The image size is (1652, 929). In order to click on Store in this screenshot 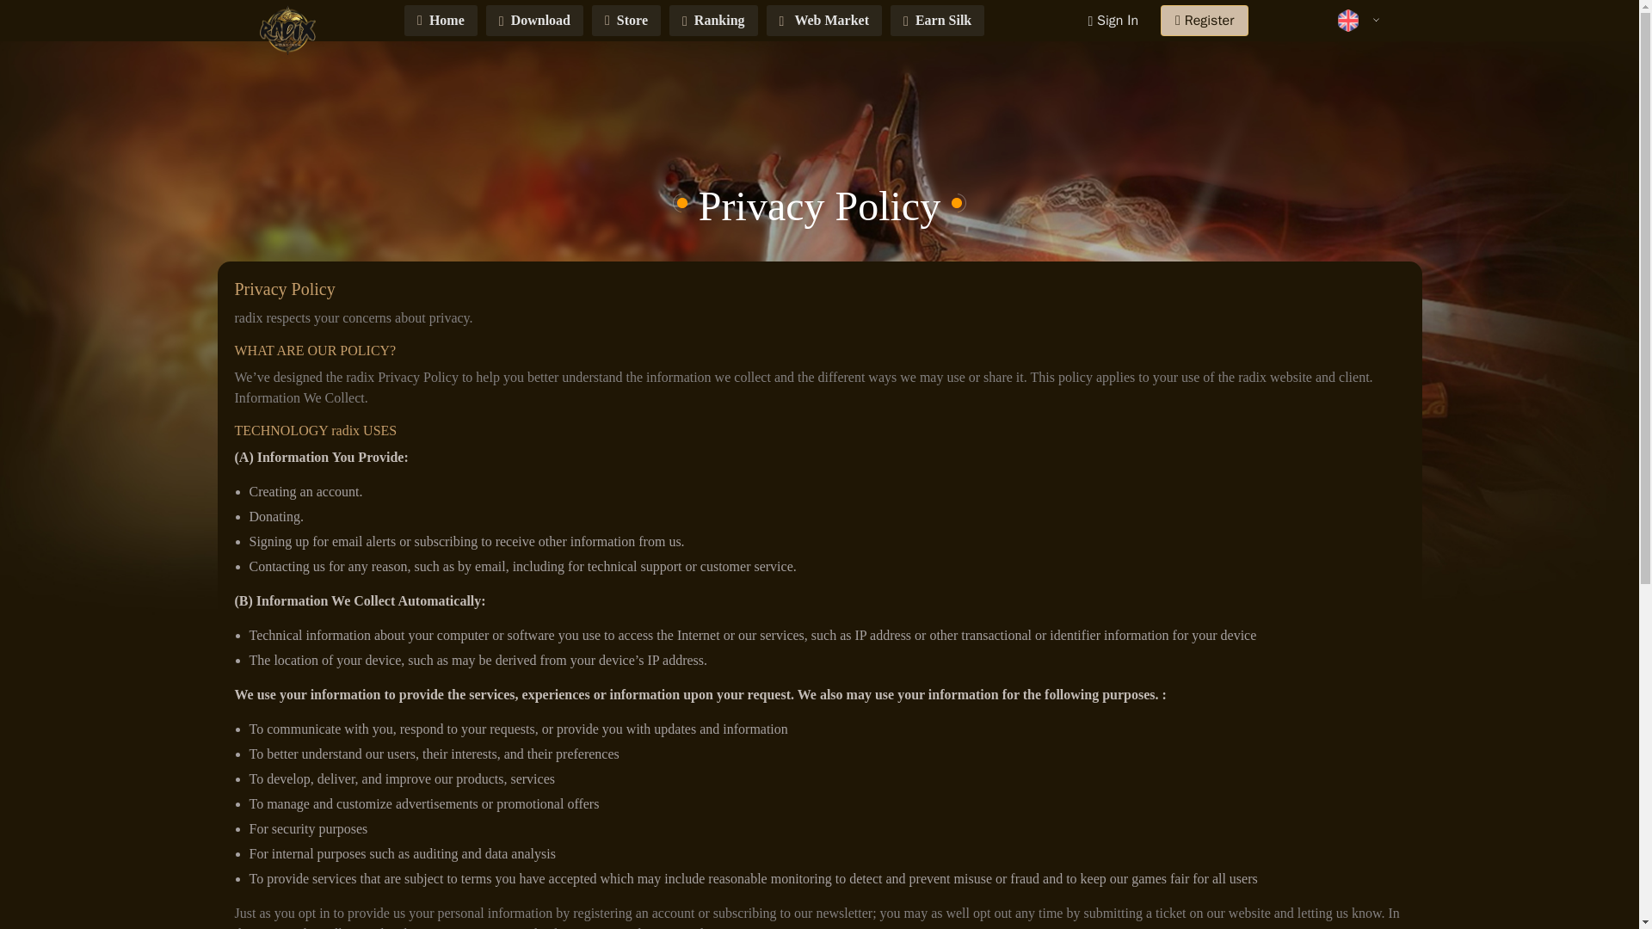, I will do `click(626, 21)`.